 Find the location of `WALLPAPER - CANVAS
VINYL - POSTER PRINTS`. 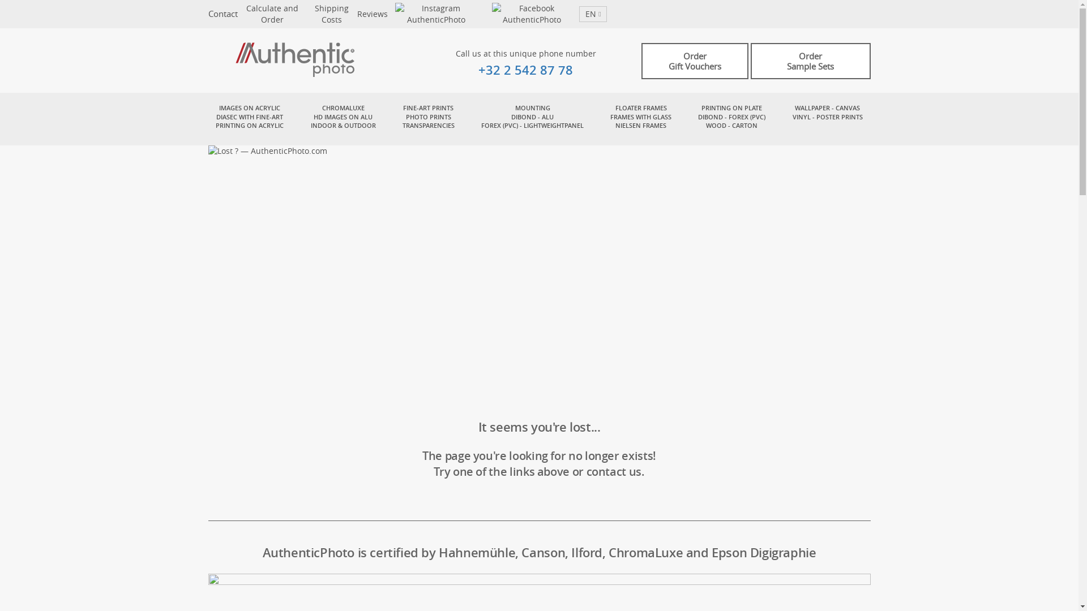

WALLPAPER - CANVAS
VINYL - POSTER PRINTS is located at coordinates (828, 117).